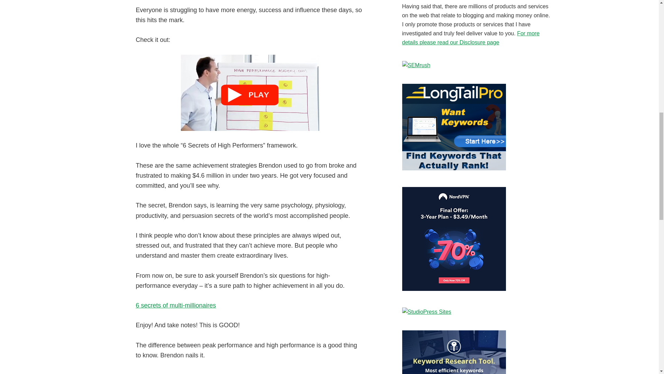  Describe the element at coordinates (250, 93) in the screenshot. I see `6 Secrets` at that location.